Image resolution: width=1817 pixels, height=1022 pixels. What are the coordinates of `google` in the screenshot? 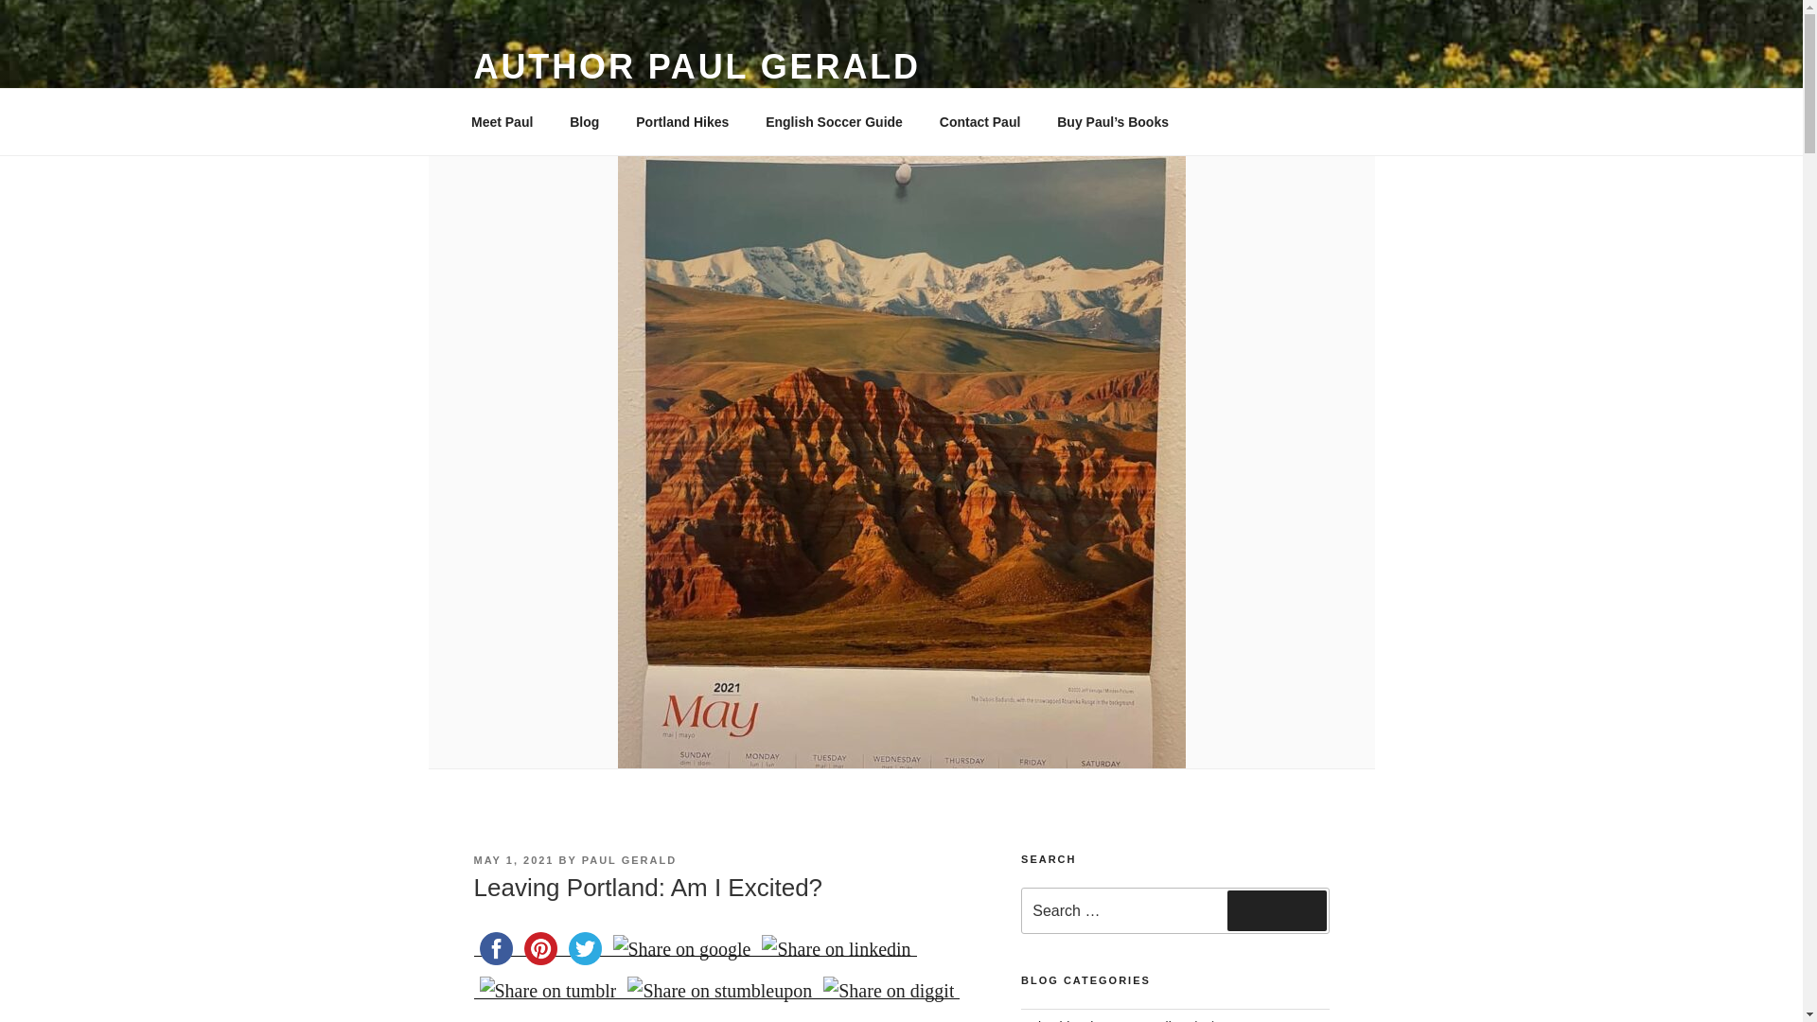 It's located at (681, 948).